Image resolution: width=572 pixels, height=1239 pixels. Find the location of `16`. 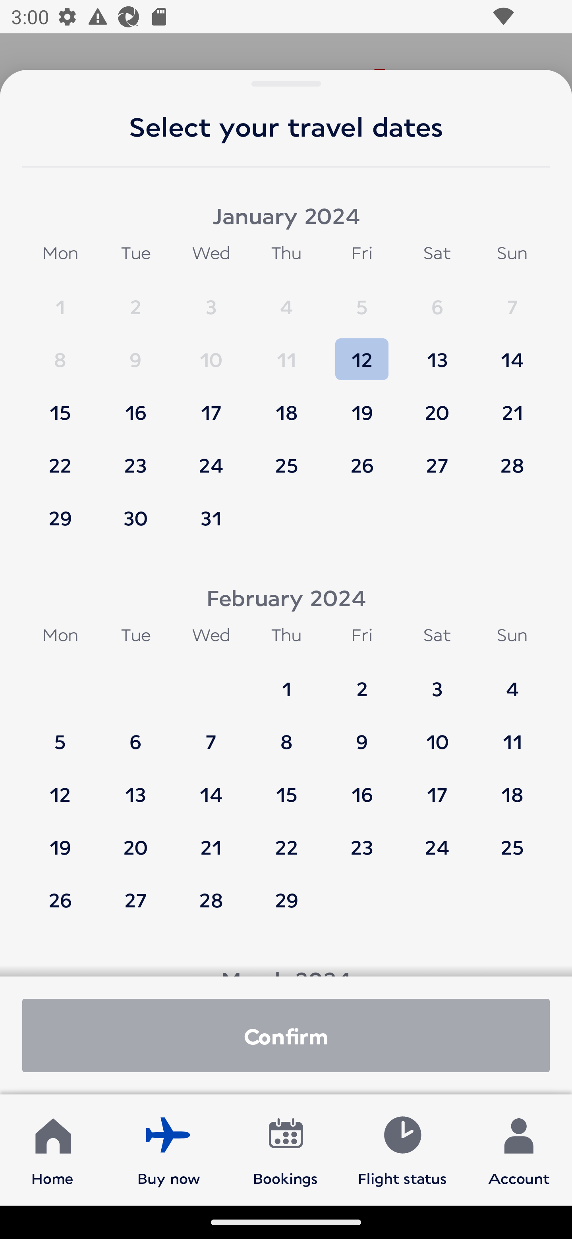

16 is located at coordinates (362, 787).